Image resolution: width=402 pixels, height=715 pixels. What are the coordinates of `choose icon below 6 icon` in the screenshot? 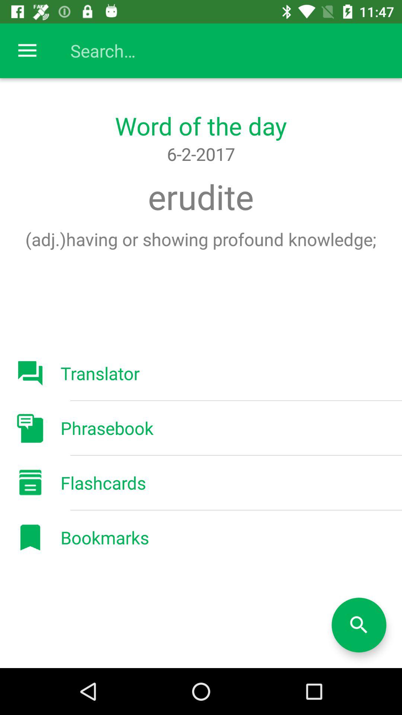 It's located at (201, 197).